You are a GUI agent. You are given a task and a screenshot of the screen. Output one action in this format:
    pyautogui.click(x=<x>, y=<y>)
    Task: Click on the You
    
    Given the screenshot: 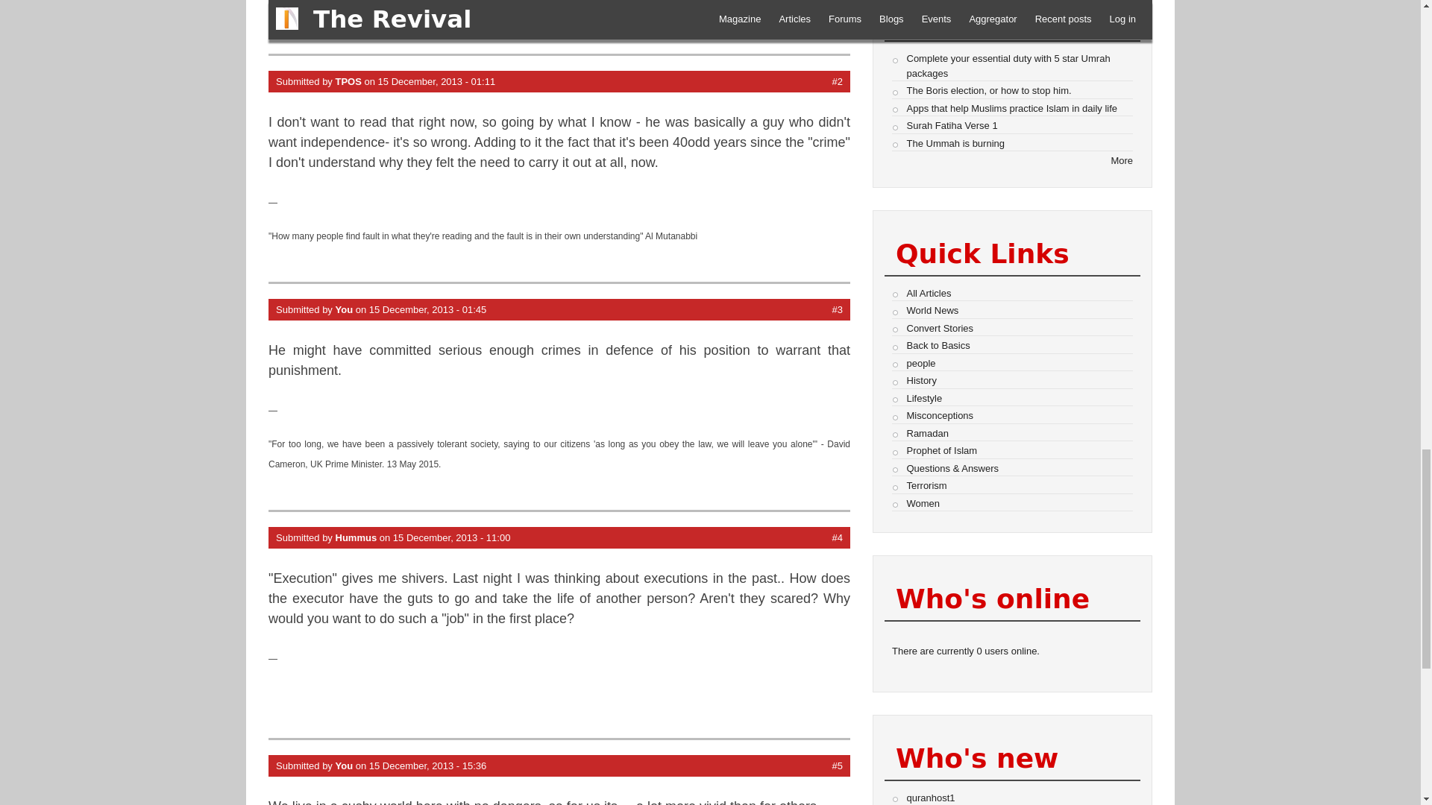 What is the action you would take?
    pyautogui.click(x=345, y=310)
    